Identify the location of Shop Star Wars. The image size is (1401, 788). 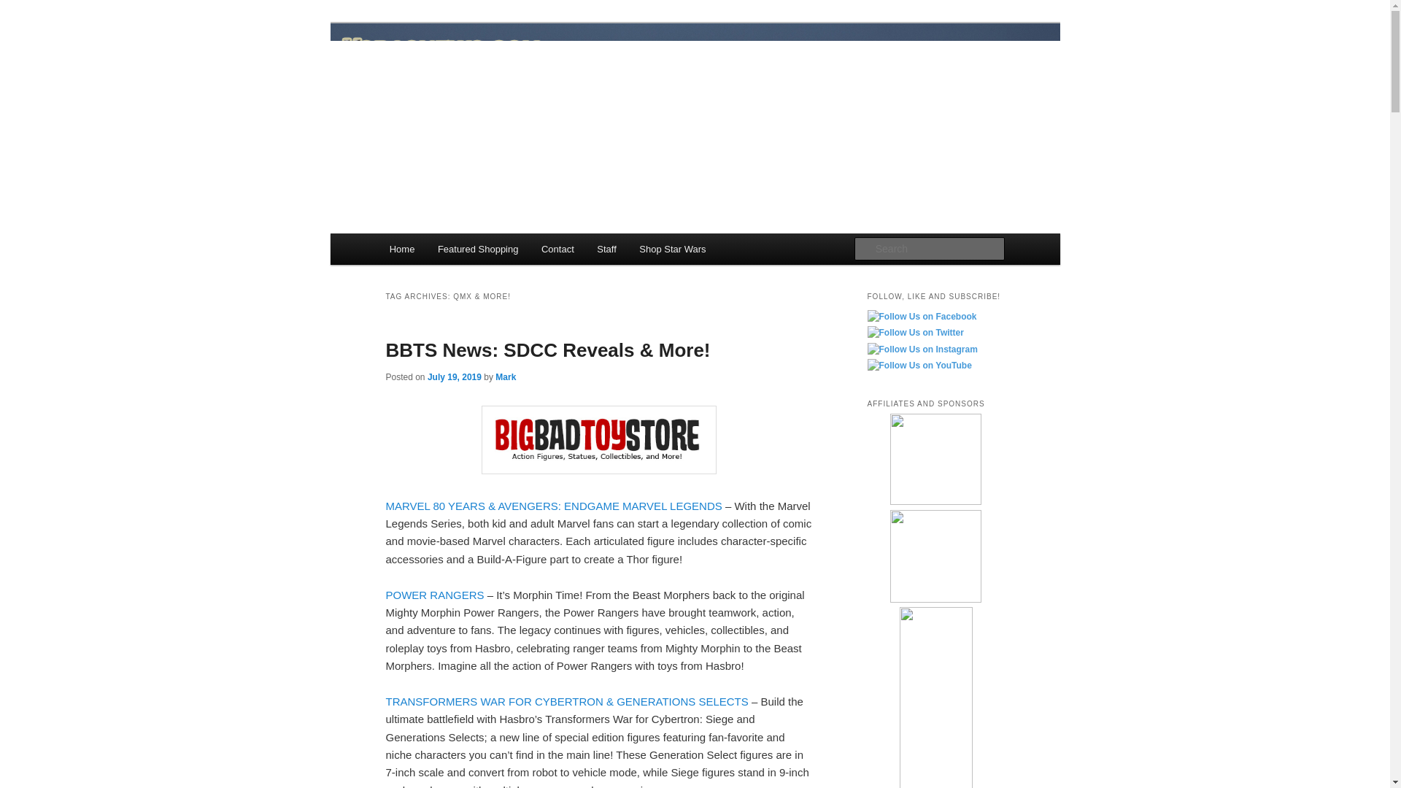
(673, 248).